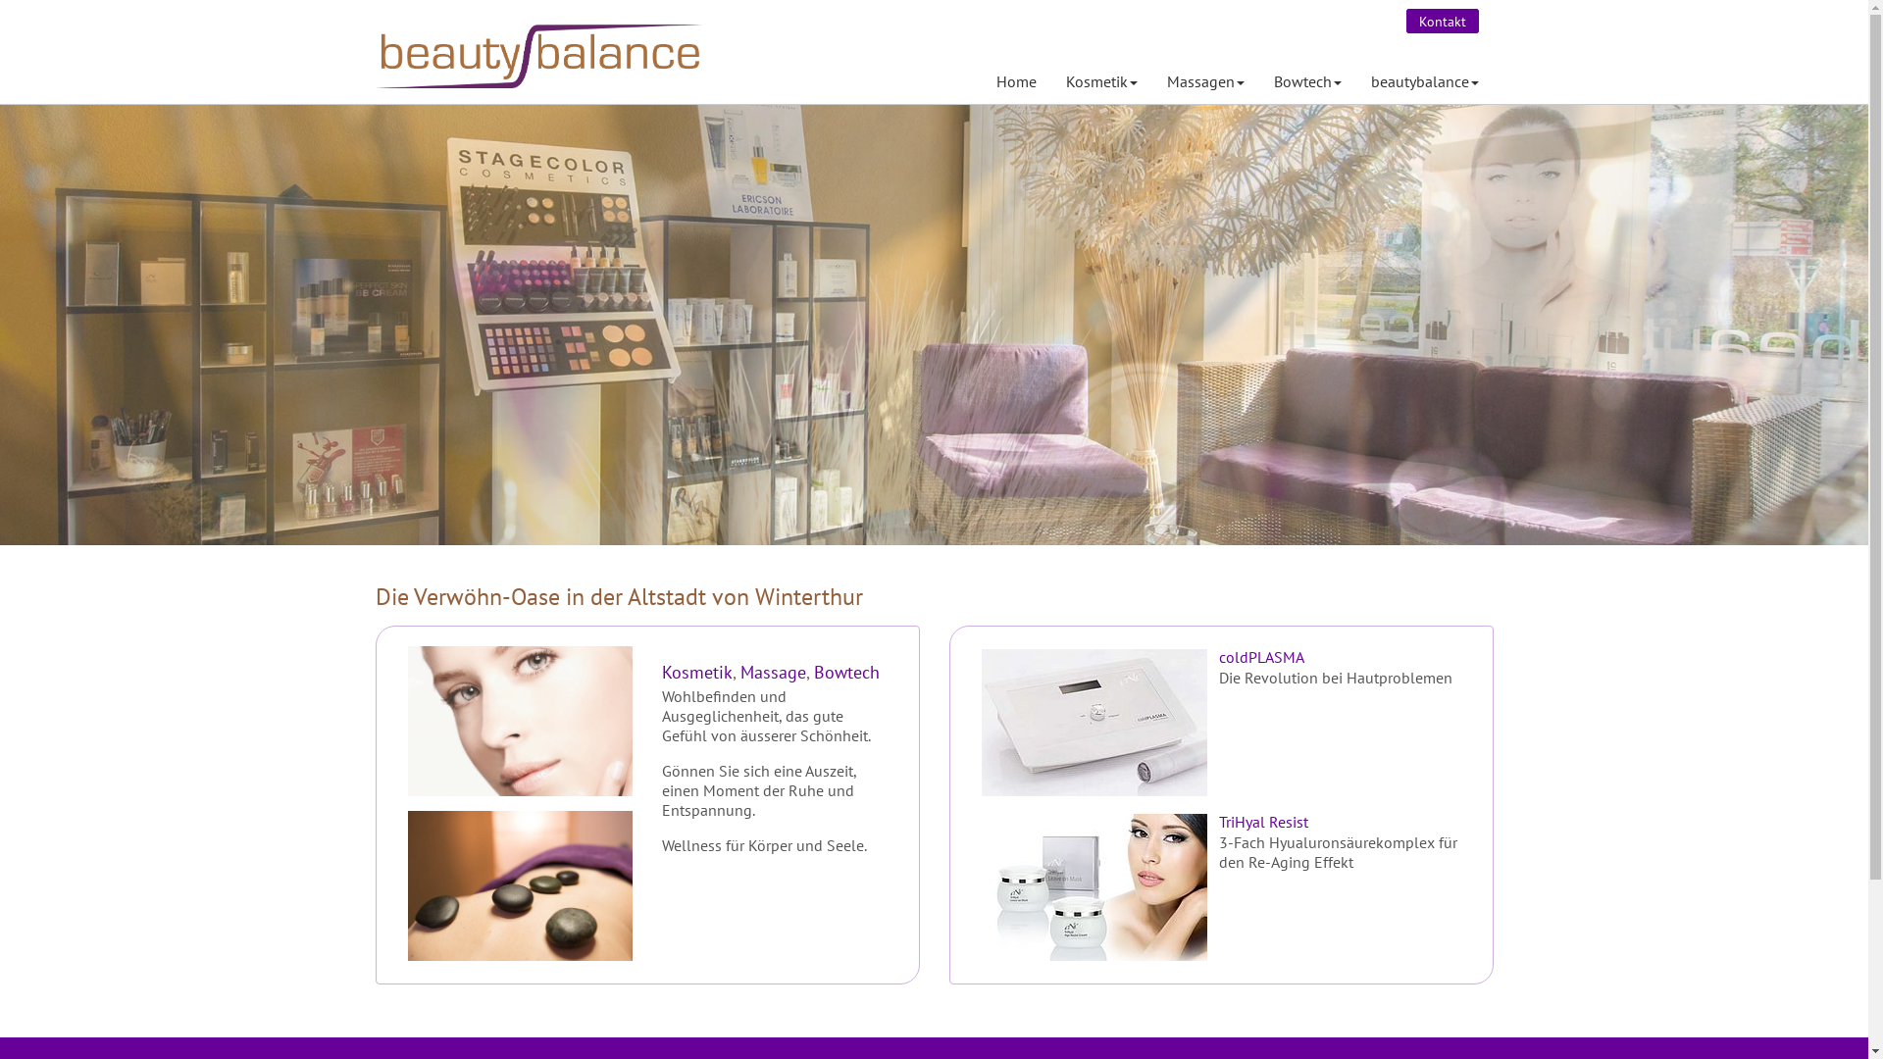 The width and height of the screenshot is (1883, 1059). What do you see at coordinates (1261, 657) in the screenshot?
I see `coldPLASMA` at bounding box center [1261, 657].